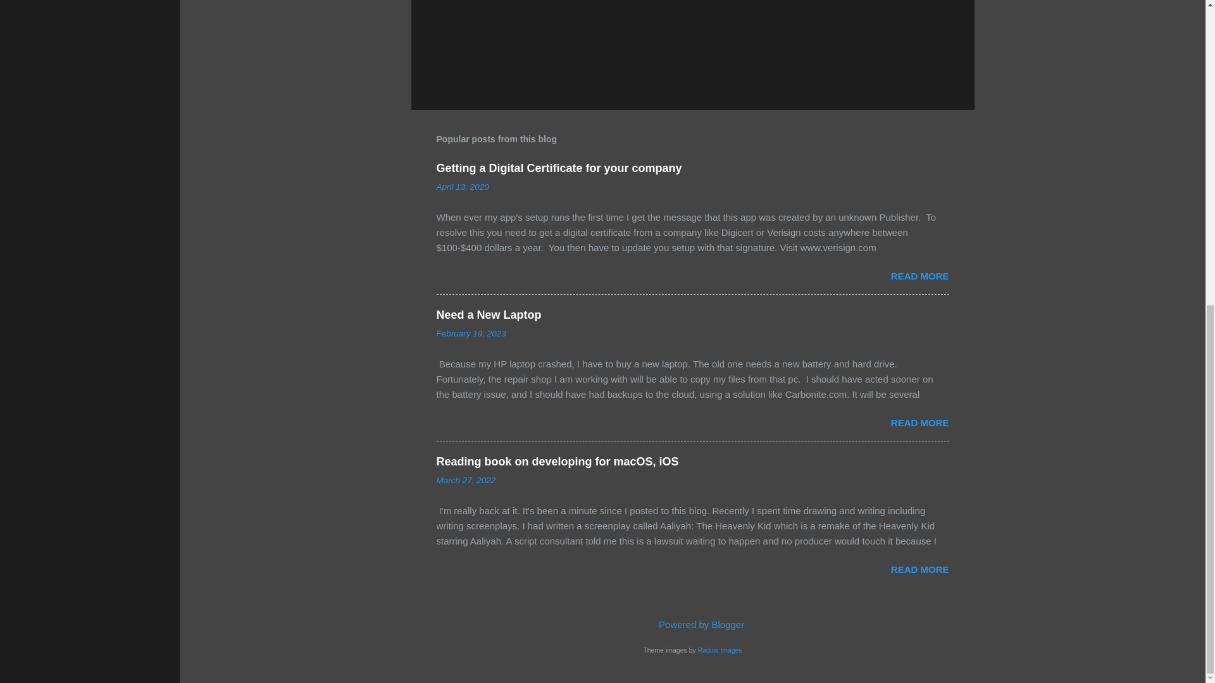 Image resolution: width=1215 pixels, height=683 pixels. Describe the element at coordinates (919, 422) in the screenshot. I see `READ MORE` at that location.